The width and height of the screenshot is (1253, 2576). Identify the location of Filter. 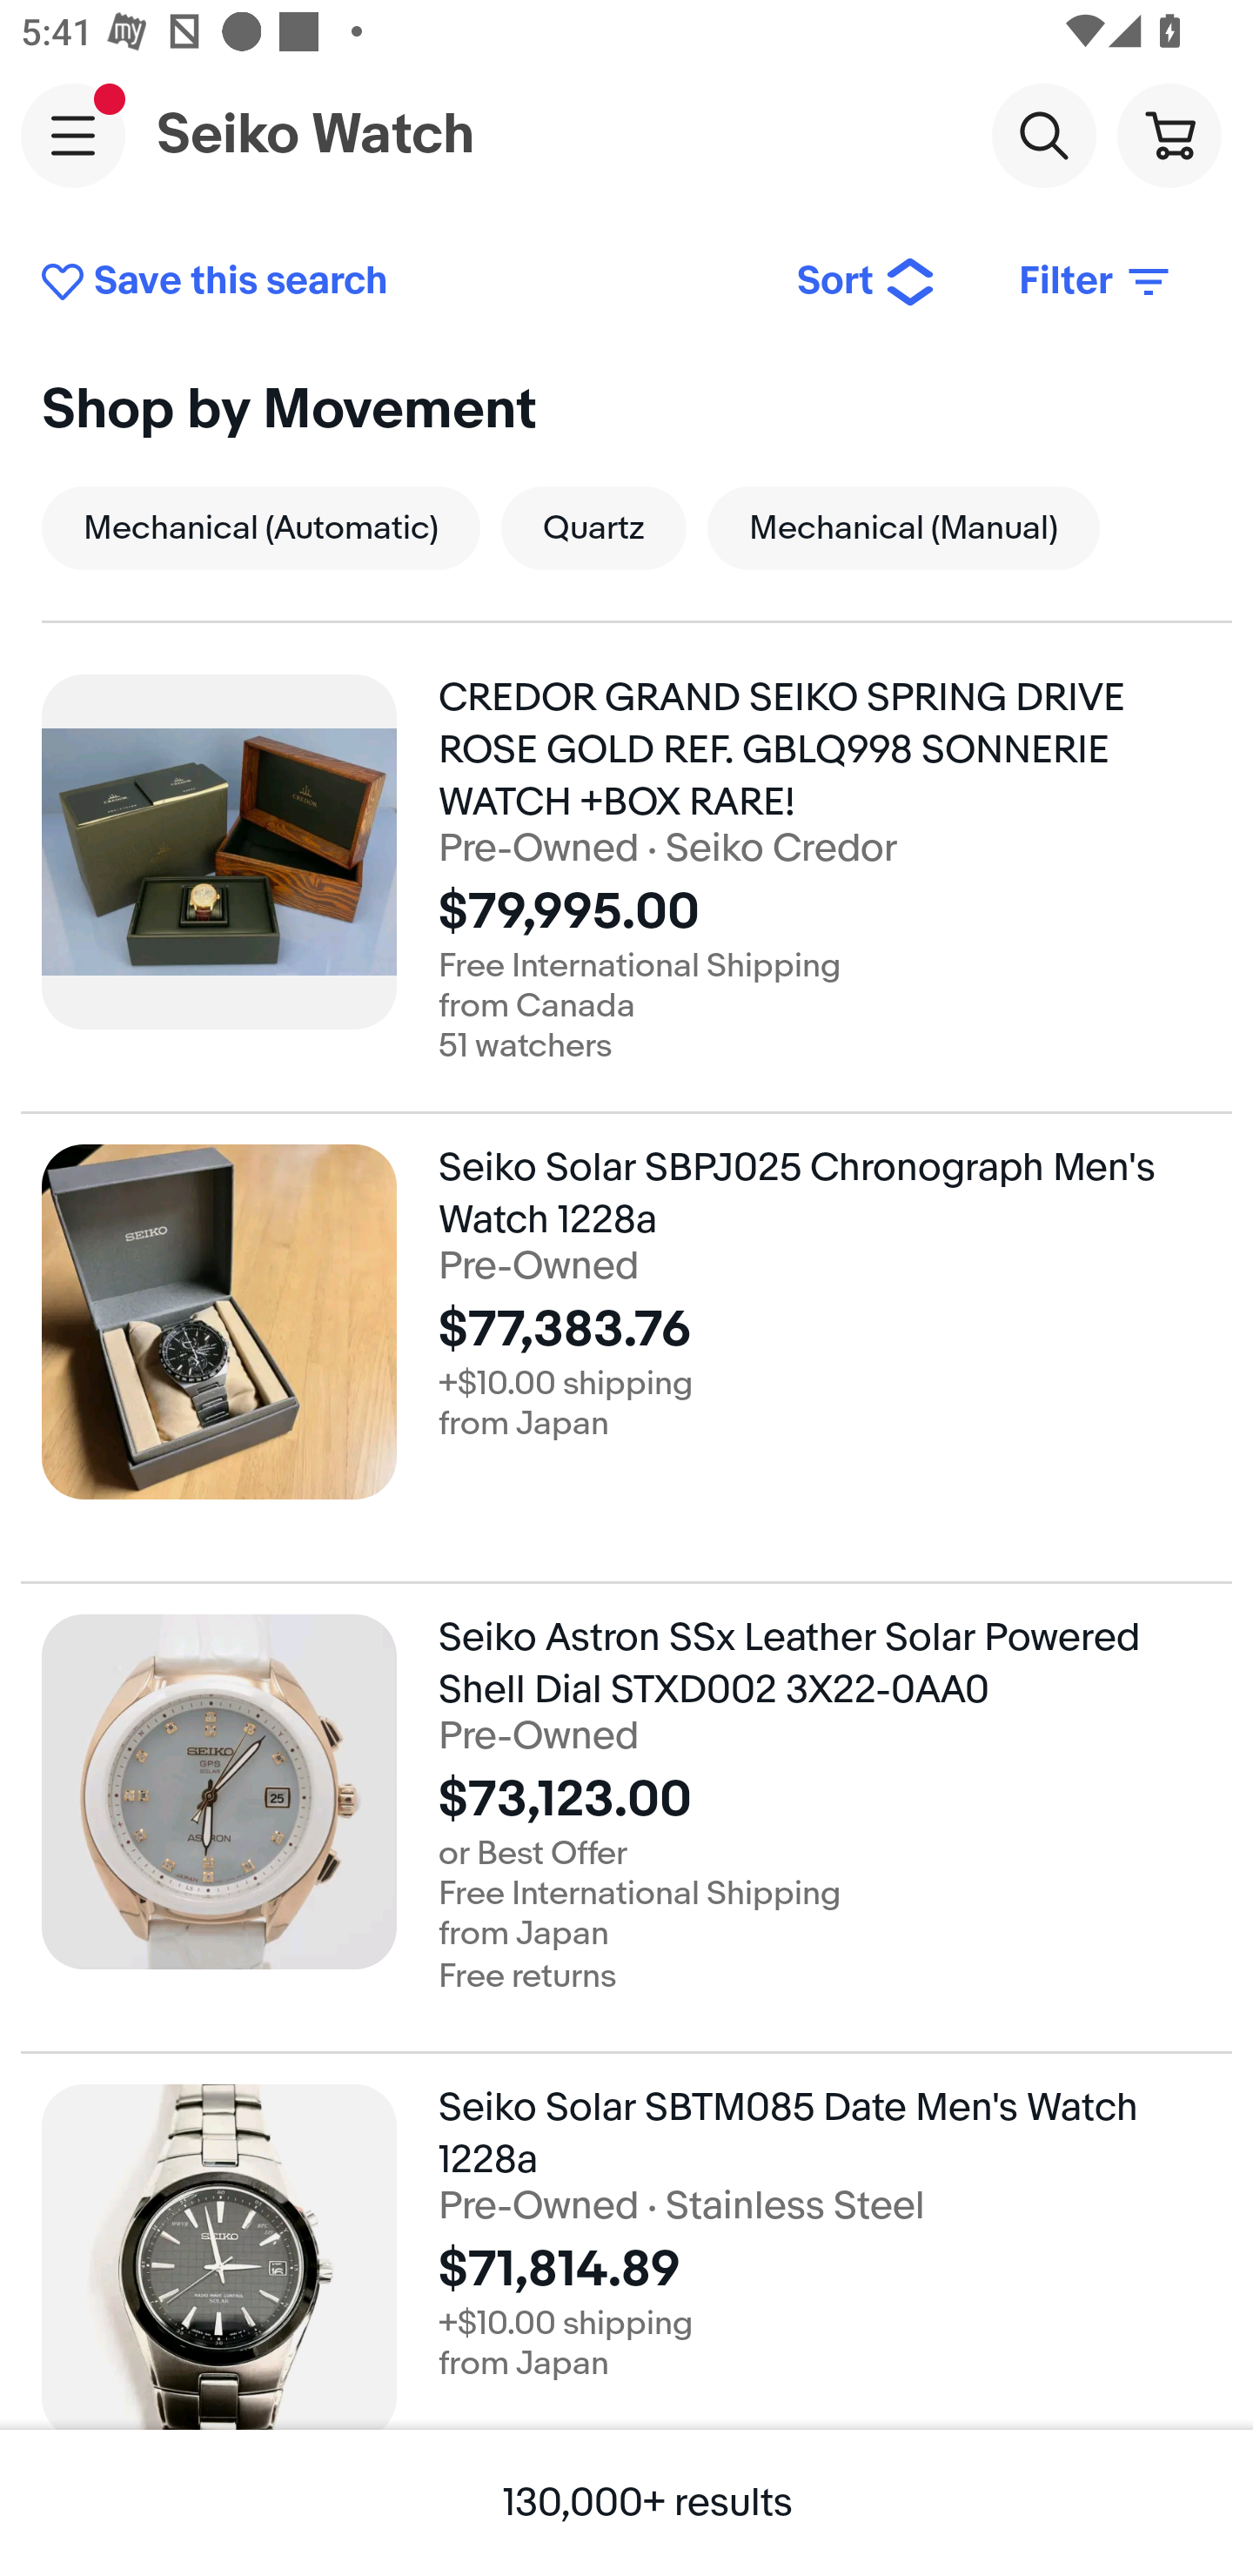
(1096, 282).